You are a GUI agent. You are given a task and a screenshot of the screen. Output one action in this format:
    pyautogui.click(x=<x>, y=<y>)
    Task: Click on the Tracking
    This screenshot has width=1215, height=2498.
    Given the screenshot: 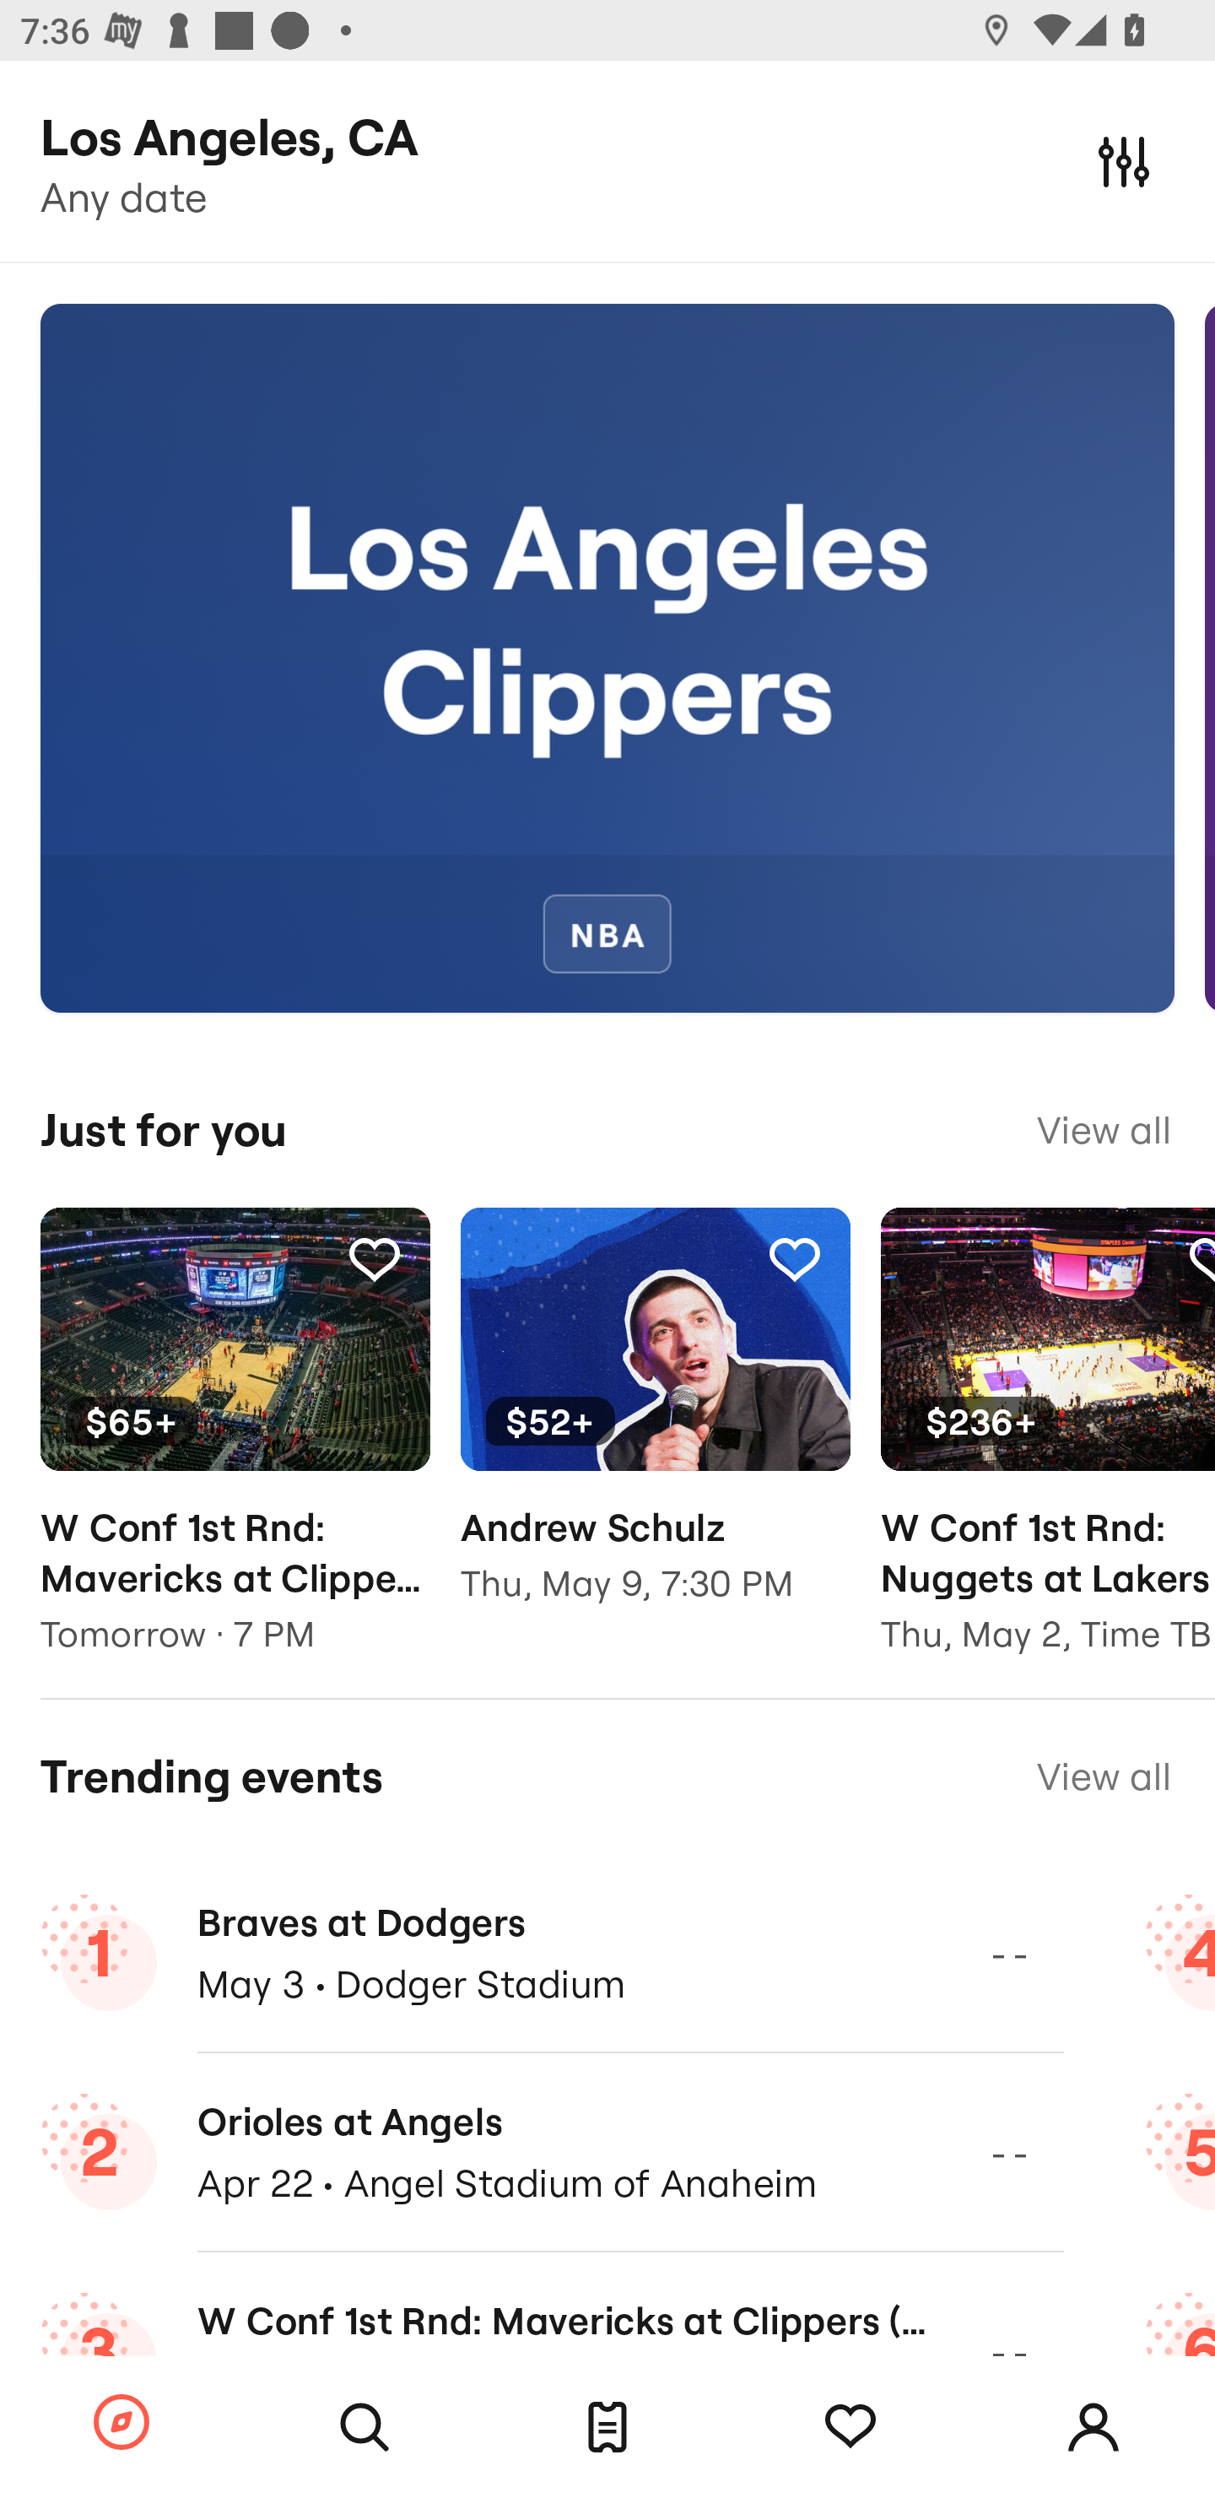 What is the action you would take?
    pyautogui.click(x=850, y=2427)
    